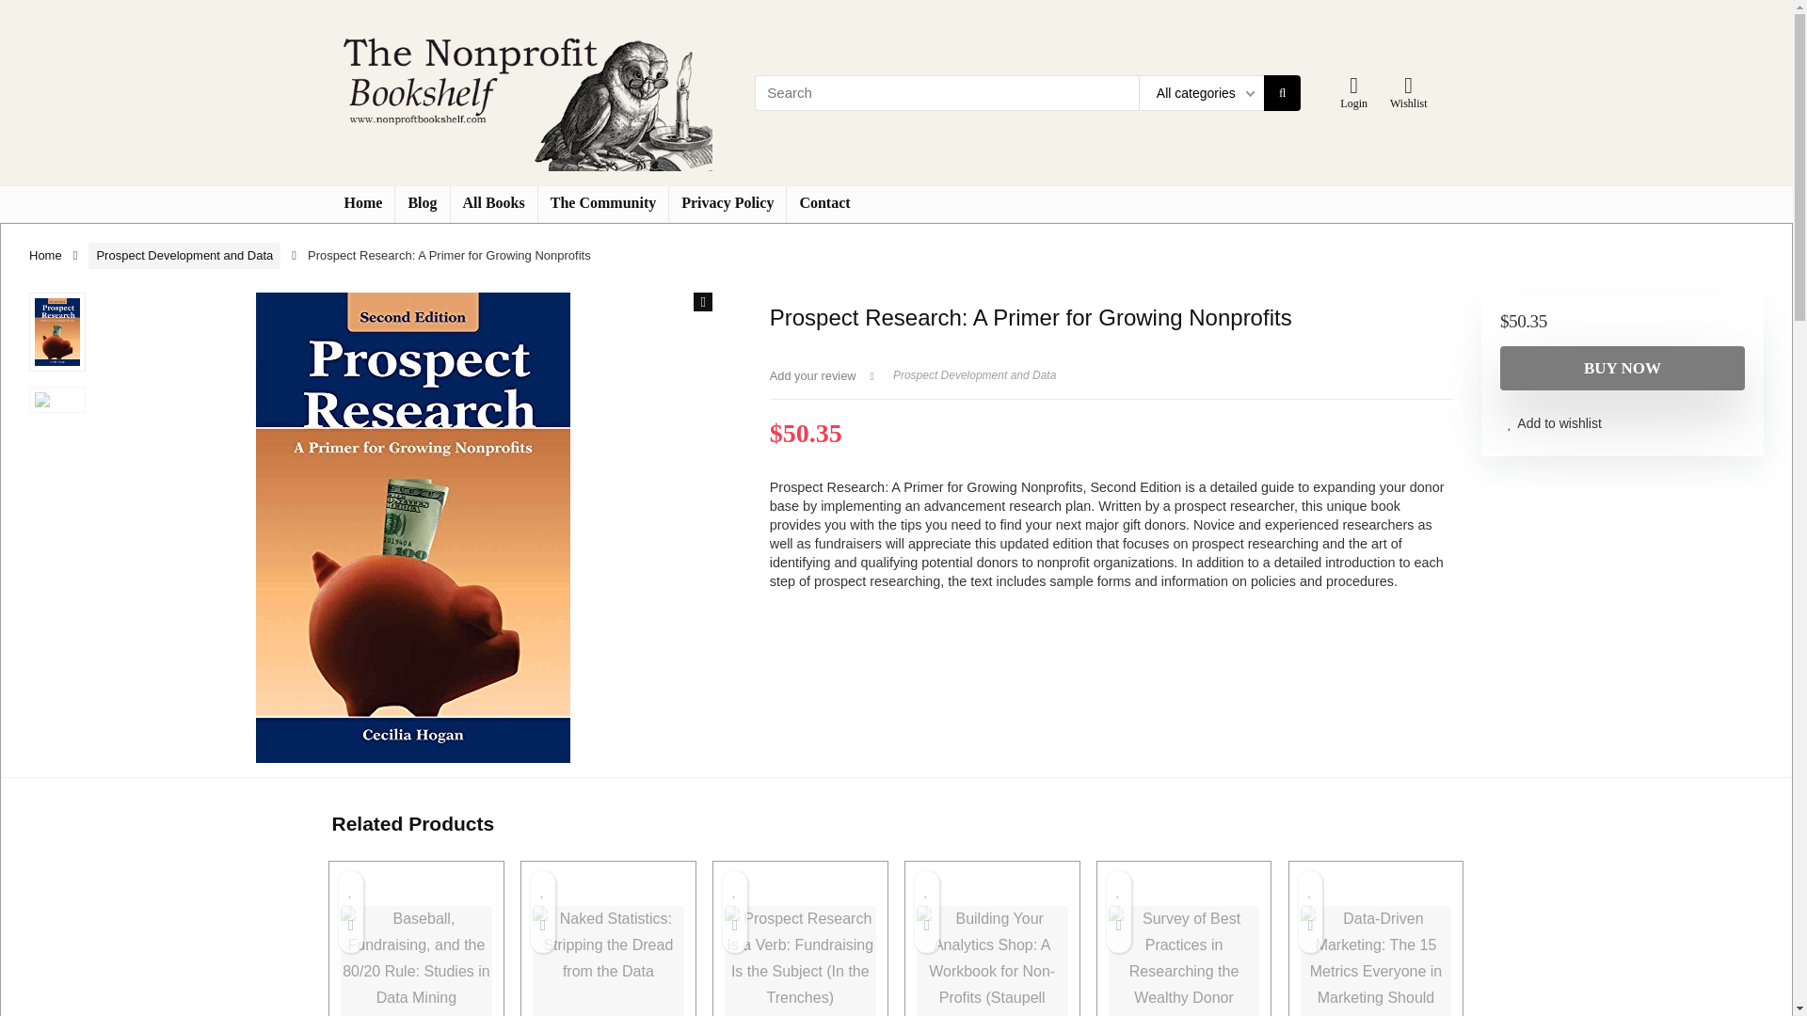 The width and height of the screenshot is (1807, 1016). What do you see at coordinates (422, 203) in the screenshot?
I see `Blog` at bounding box center [422, 203].